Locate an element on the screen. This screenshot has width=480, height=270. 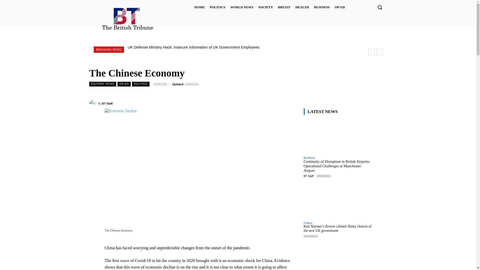
BREXIT is located at coordinates (284, 7).